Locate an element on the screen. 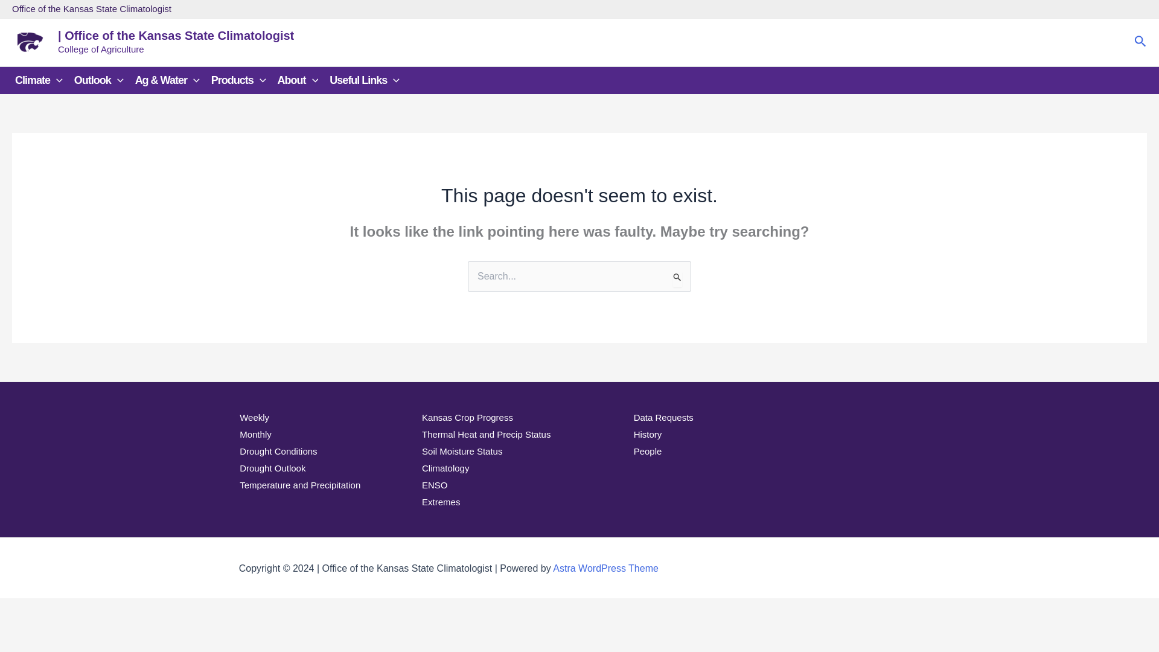 The height and width of the screenshot is (652, 1159). About is located at coordinates (301, 80).